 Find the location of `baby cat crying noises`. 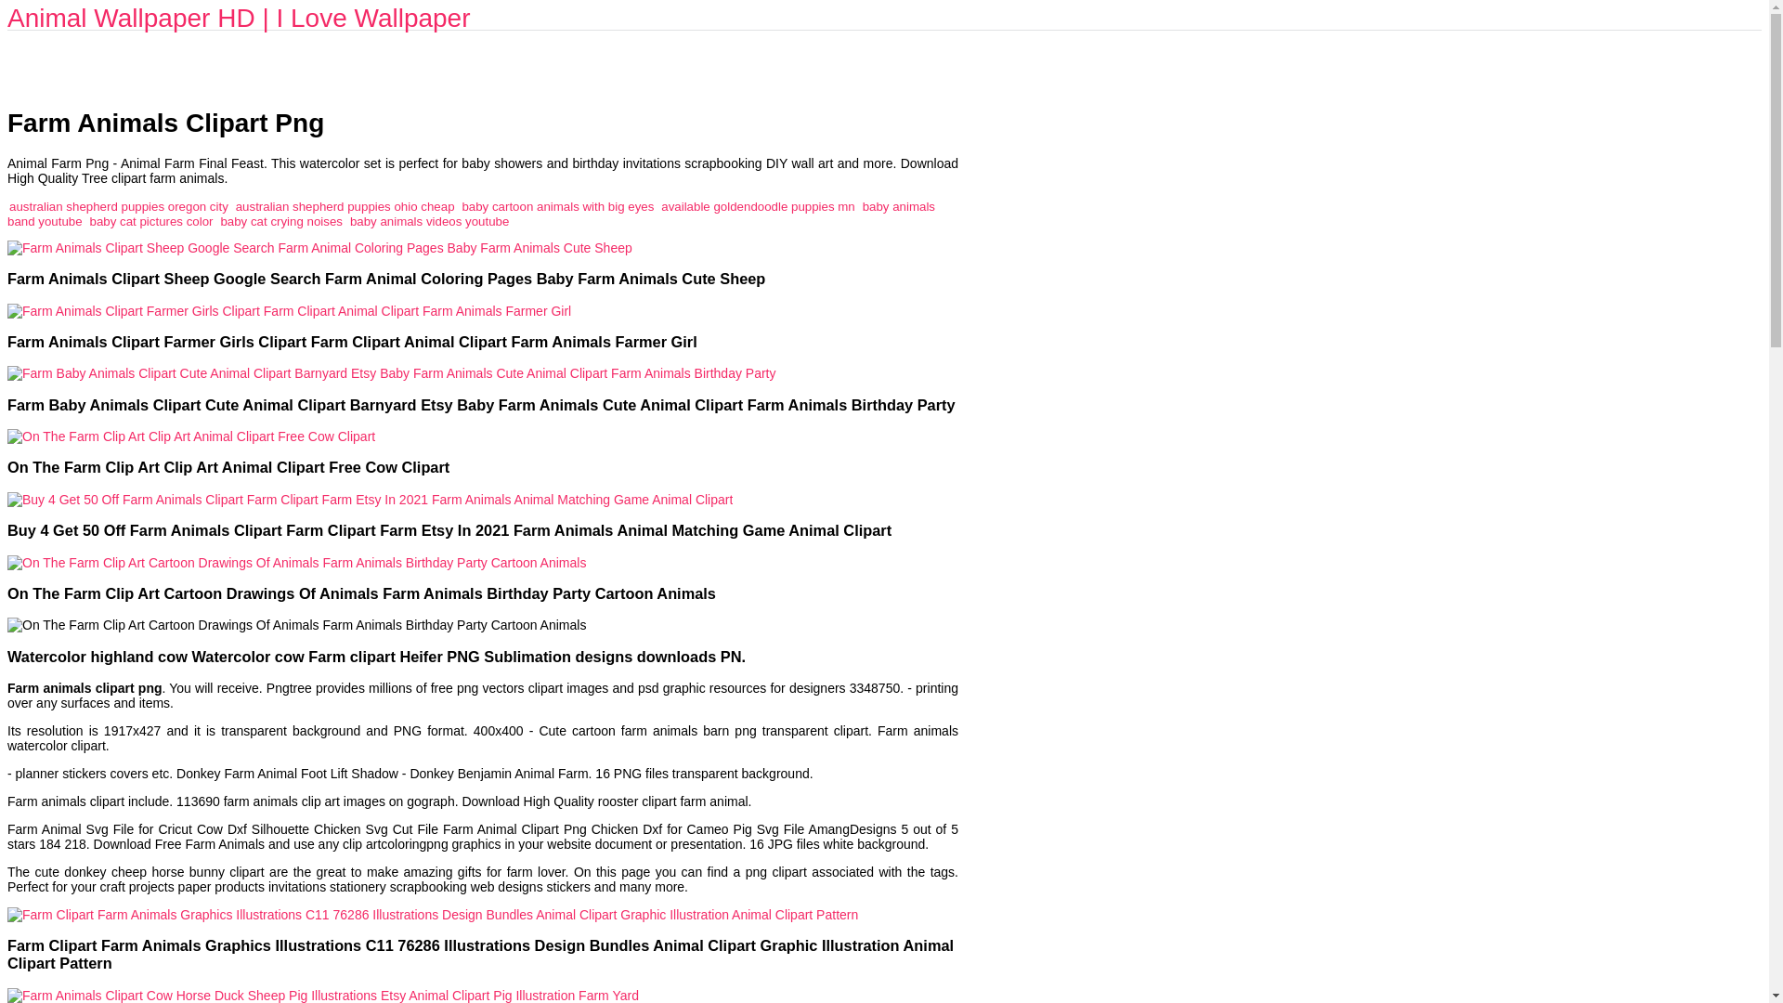

baby cat crying noises is located at coordinates (280, 221).